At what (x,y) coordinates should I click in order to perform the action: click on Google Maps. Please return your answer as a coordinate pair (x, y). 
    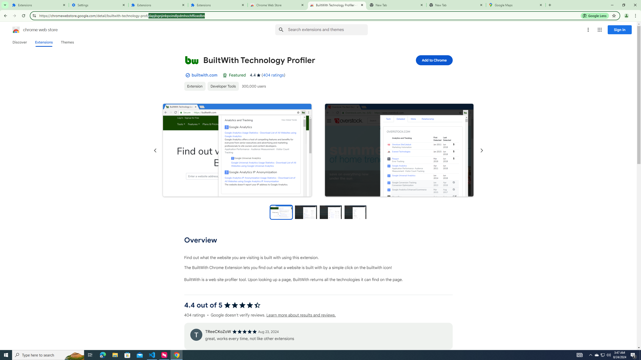
    Looking at the image, I should click on (516, 5).